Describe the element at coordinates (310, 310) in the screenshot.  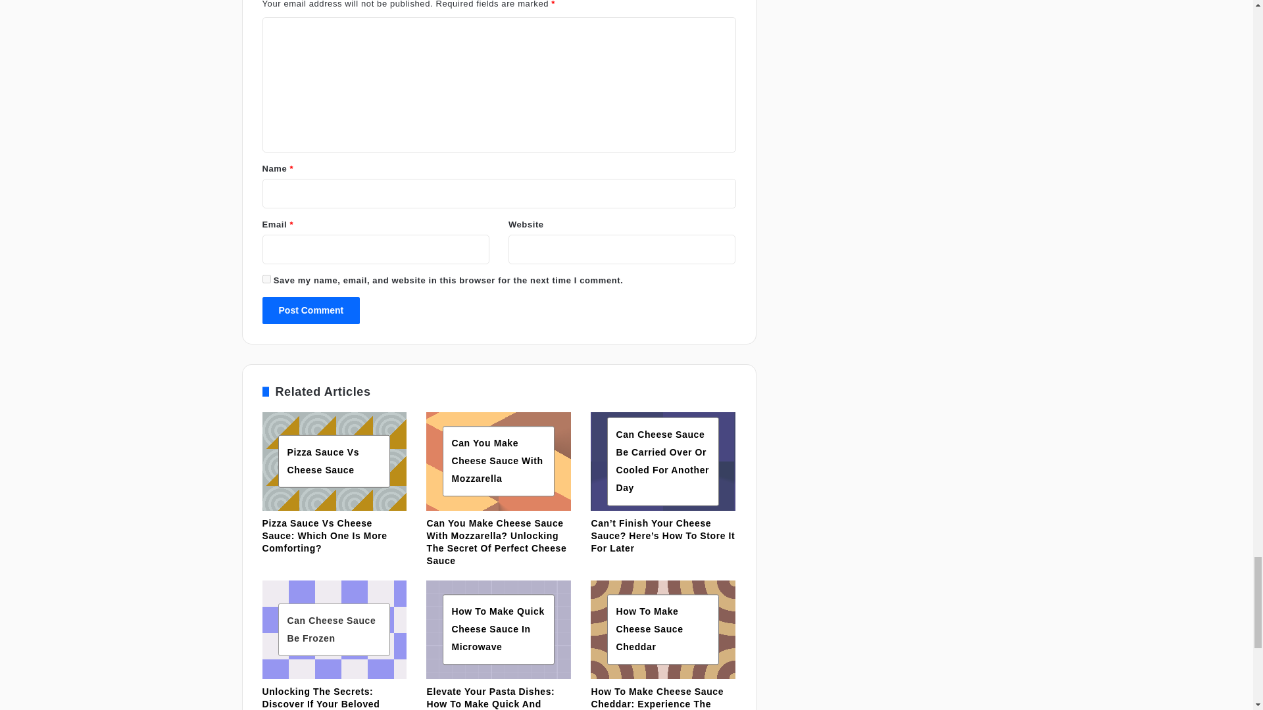
I see `Post Comment` at that location.